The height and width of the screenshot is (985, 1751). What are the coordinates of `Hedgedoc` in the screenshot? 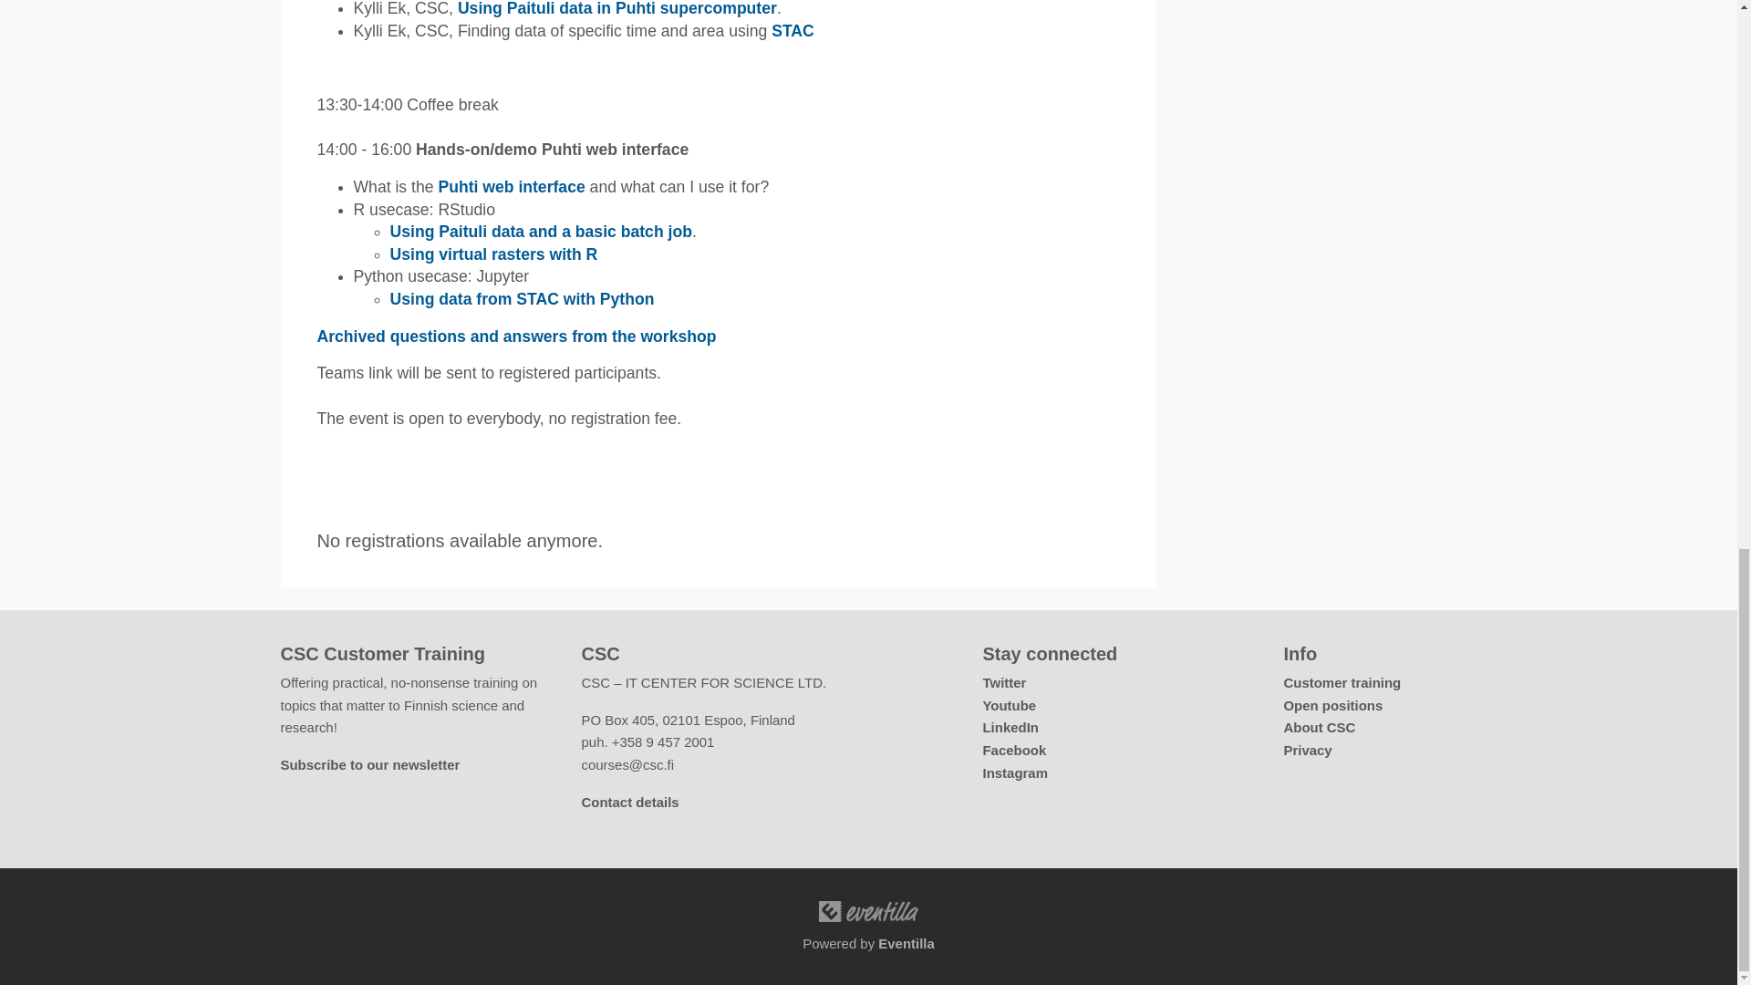 It's located at (516, 336).